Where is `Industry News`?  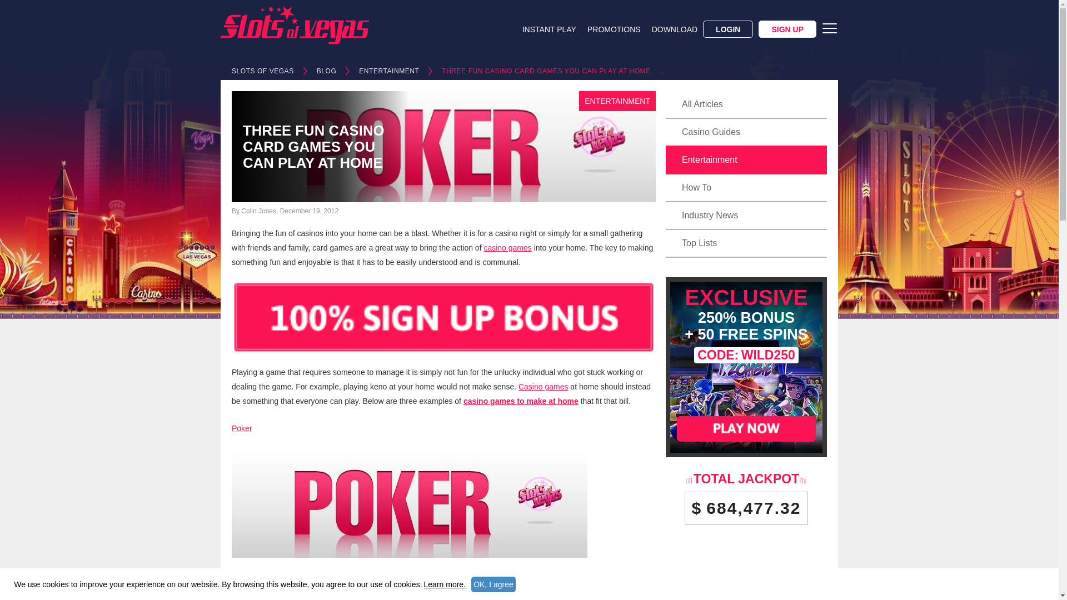 Industry News is located at coordinates (746, 215).